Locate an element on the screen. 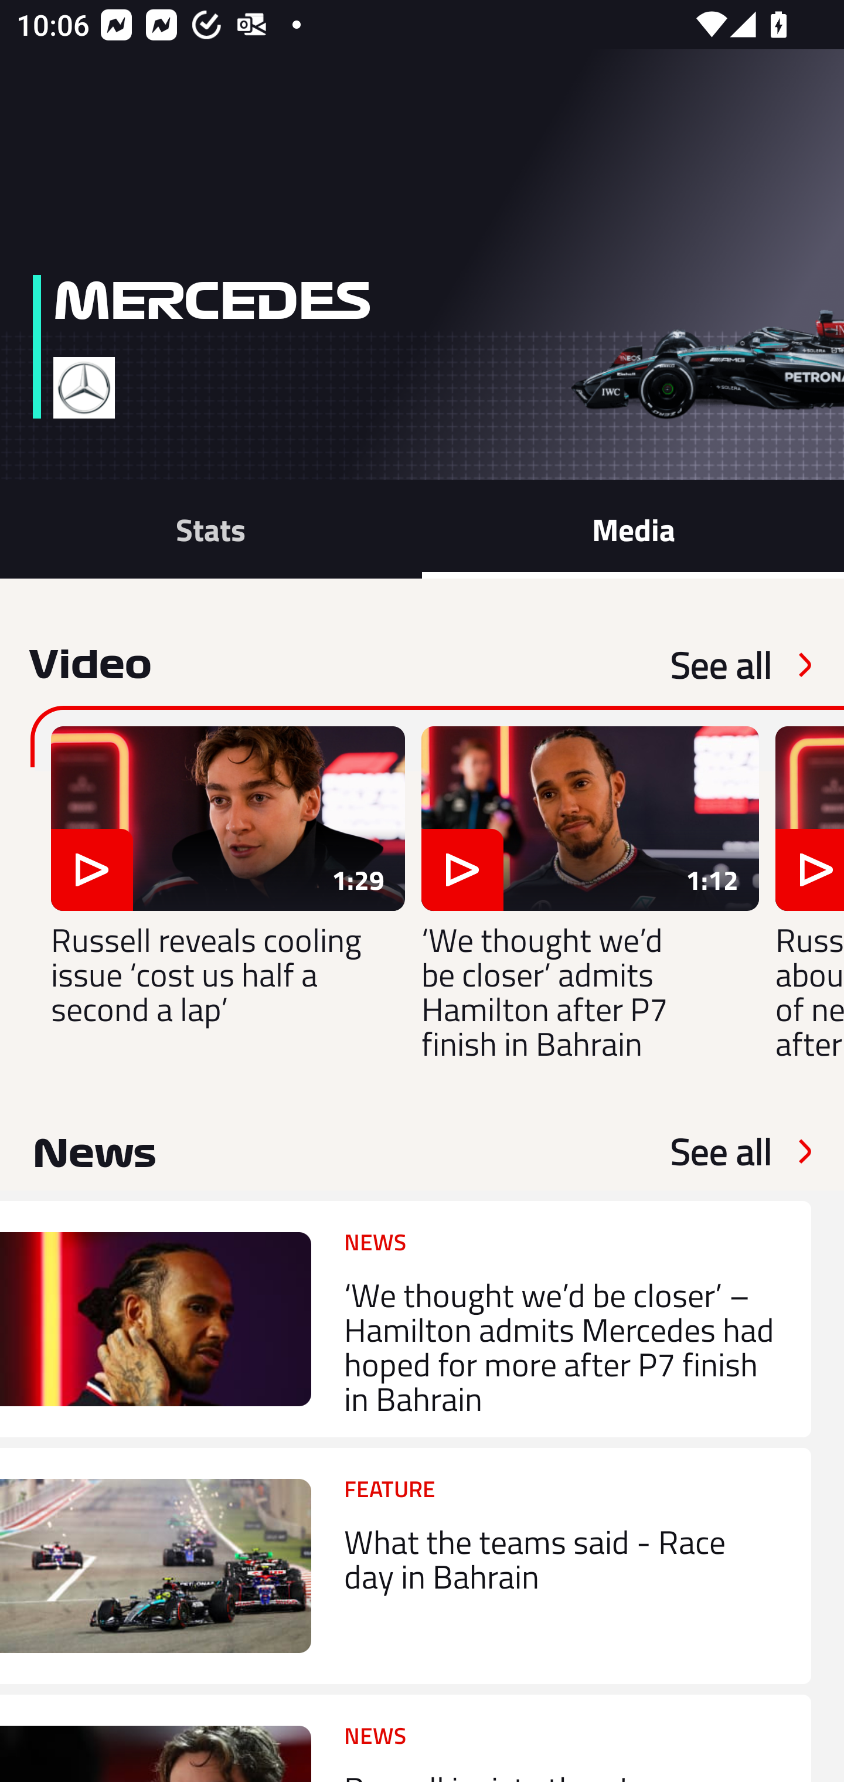  Stats is located at coordinates (211, 529).